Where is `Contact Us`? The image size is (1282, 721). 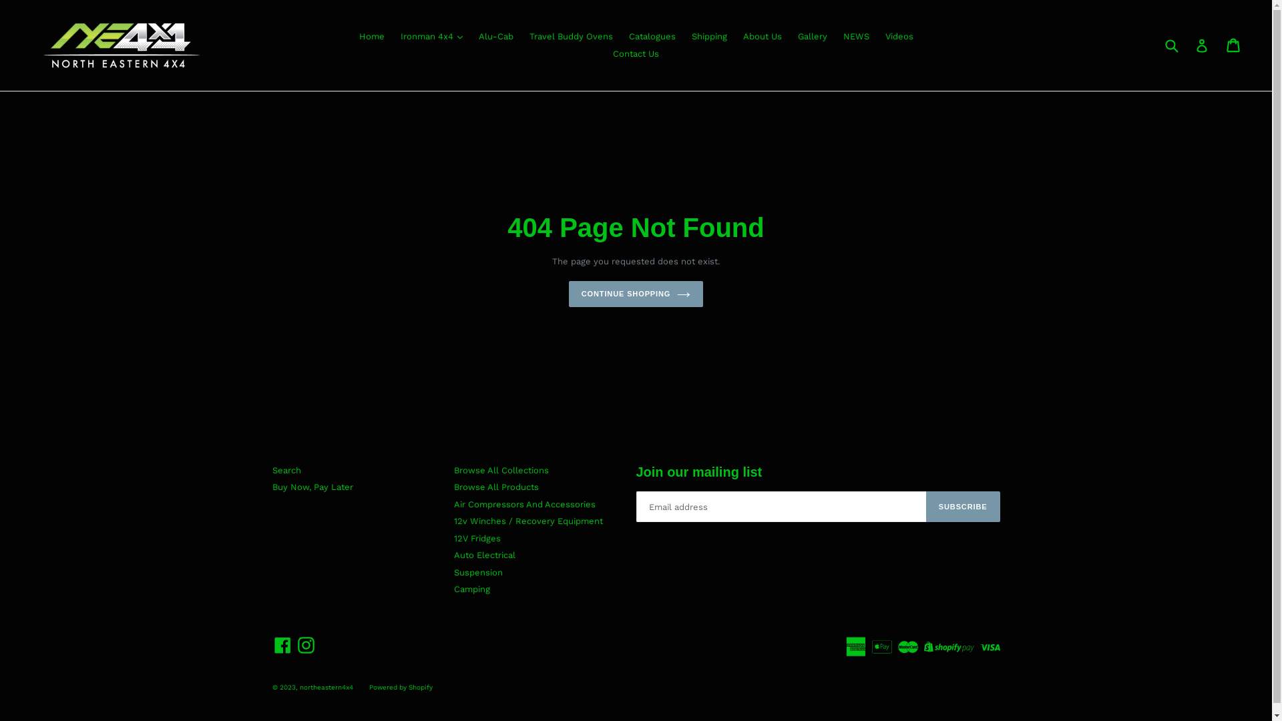
Contact Us is located at coordinates (636, 54).